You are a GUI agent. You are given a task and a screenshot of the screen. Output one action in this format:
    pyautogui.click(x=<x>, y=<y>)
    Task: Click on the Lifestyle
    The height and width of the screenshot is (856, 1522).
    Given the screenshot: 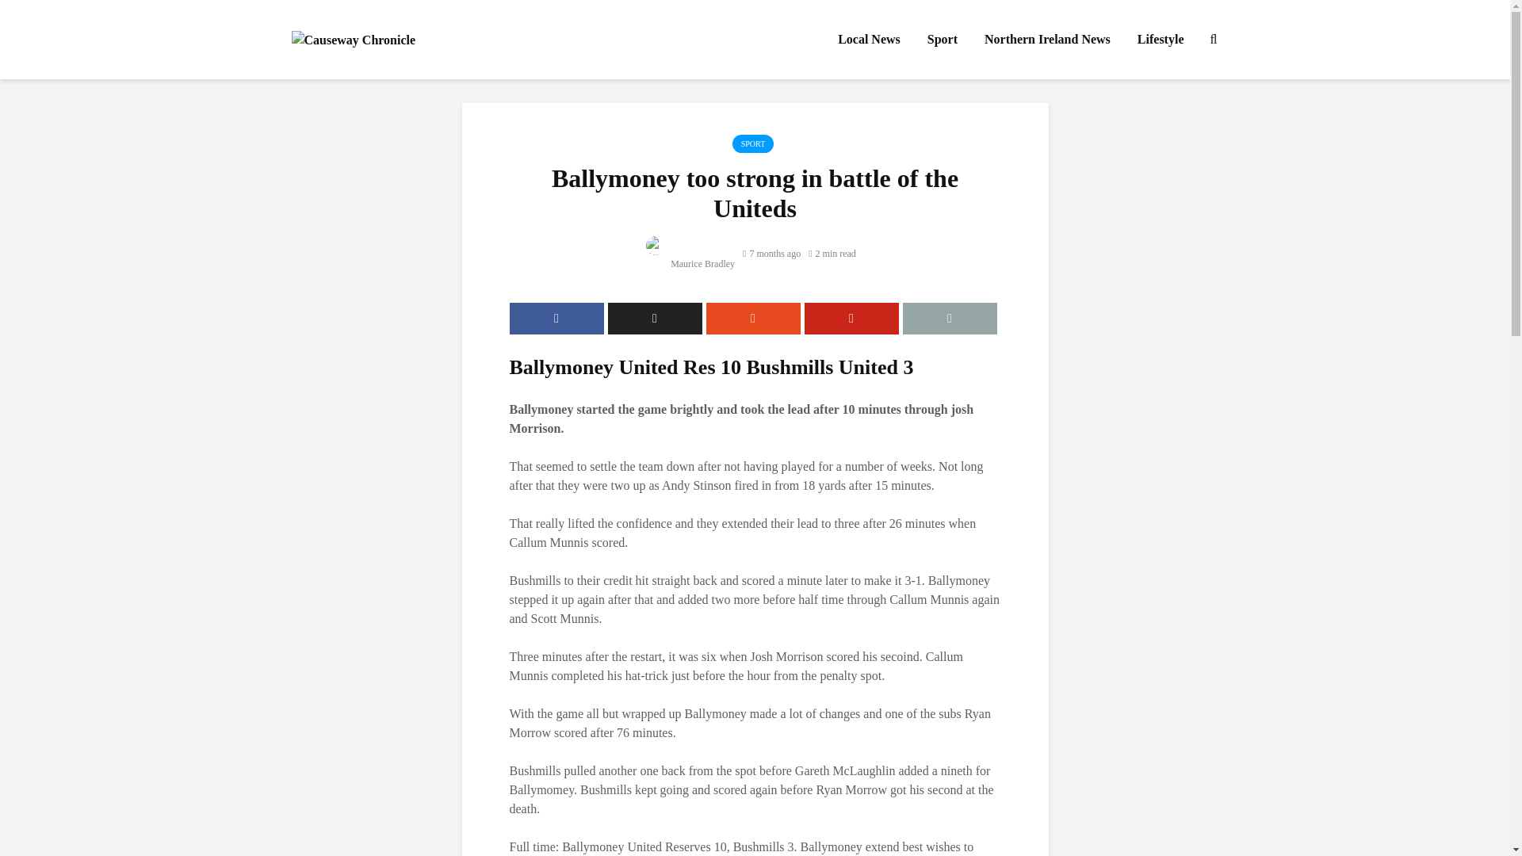 What is the action you would take?
    pyautogui.click(x=1161, y=40)
    